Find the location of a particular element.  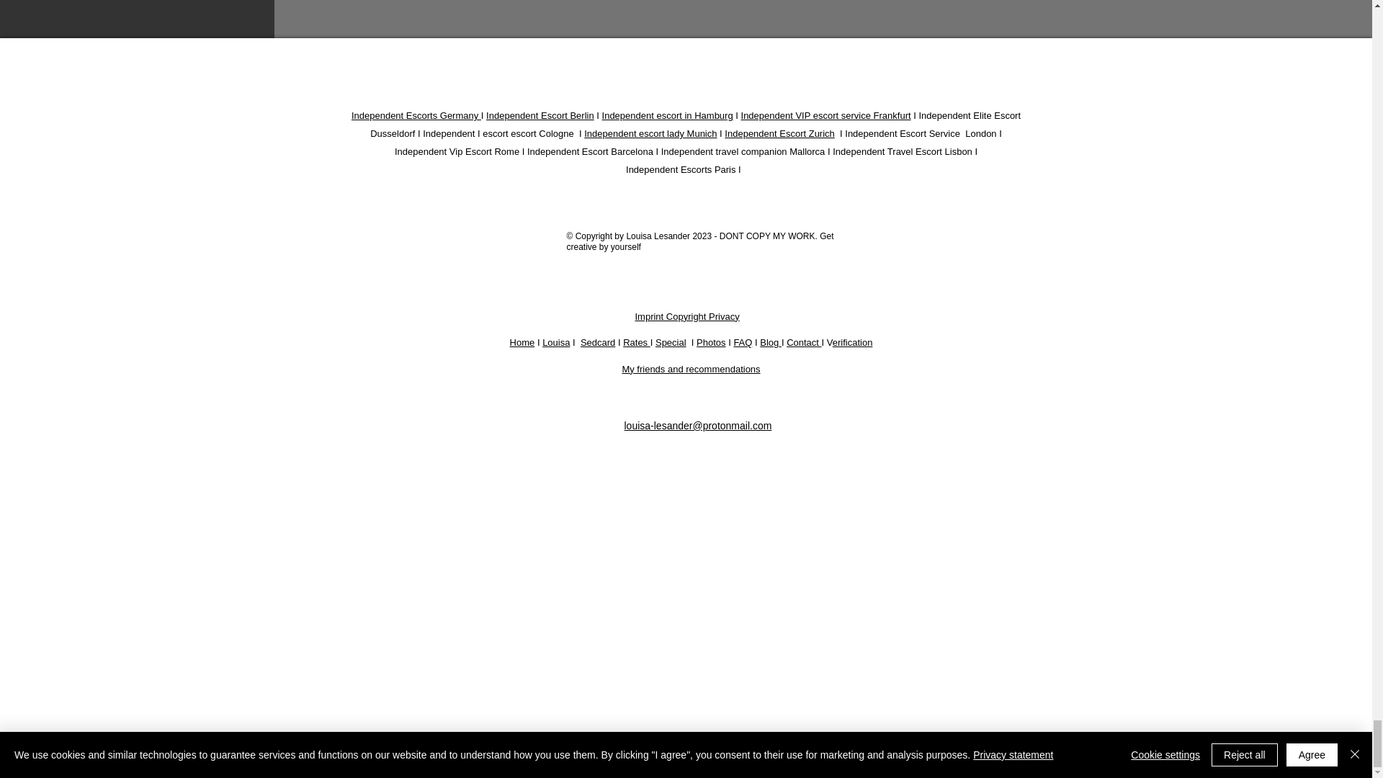

FAQ is located at coordinates (742, 341).